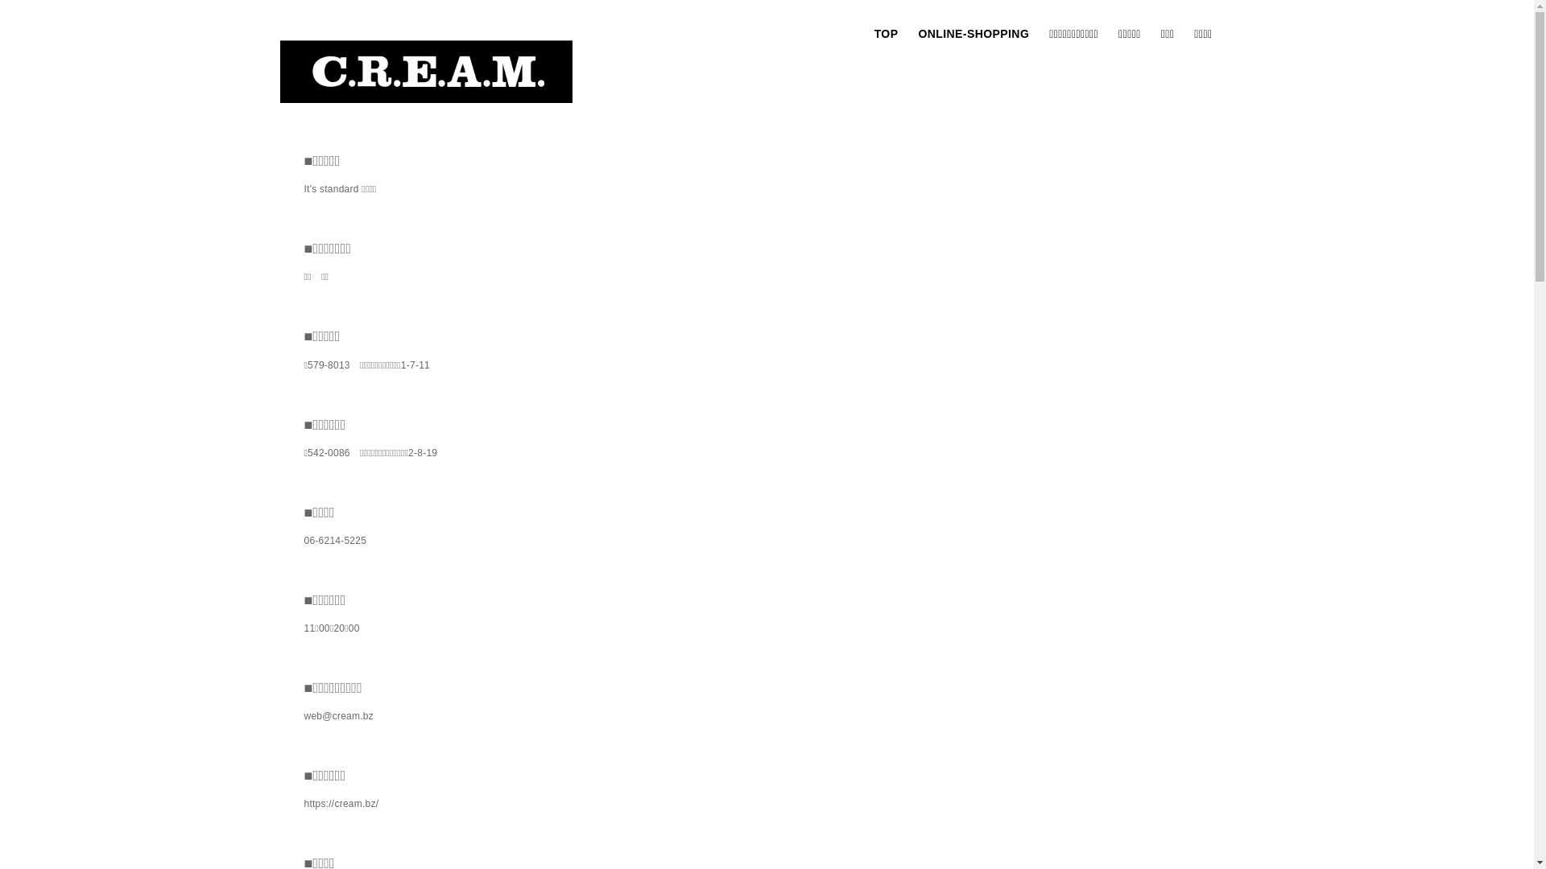 The width and height of the screenshot is (1546, 869). Describe the element at coordinates (887, 34) in the screenshot. I see `TOP` at that location.